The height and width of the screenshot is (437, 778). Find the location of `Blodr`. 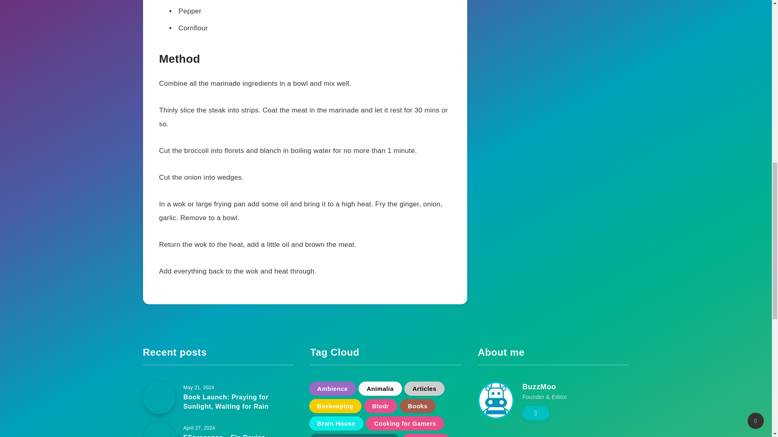

Blodr is located at coordinates (380, 406).